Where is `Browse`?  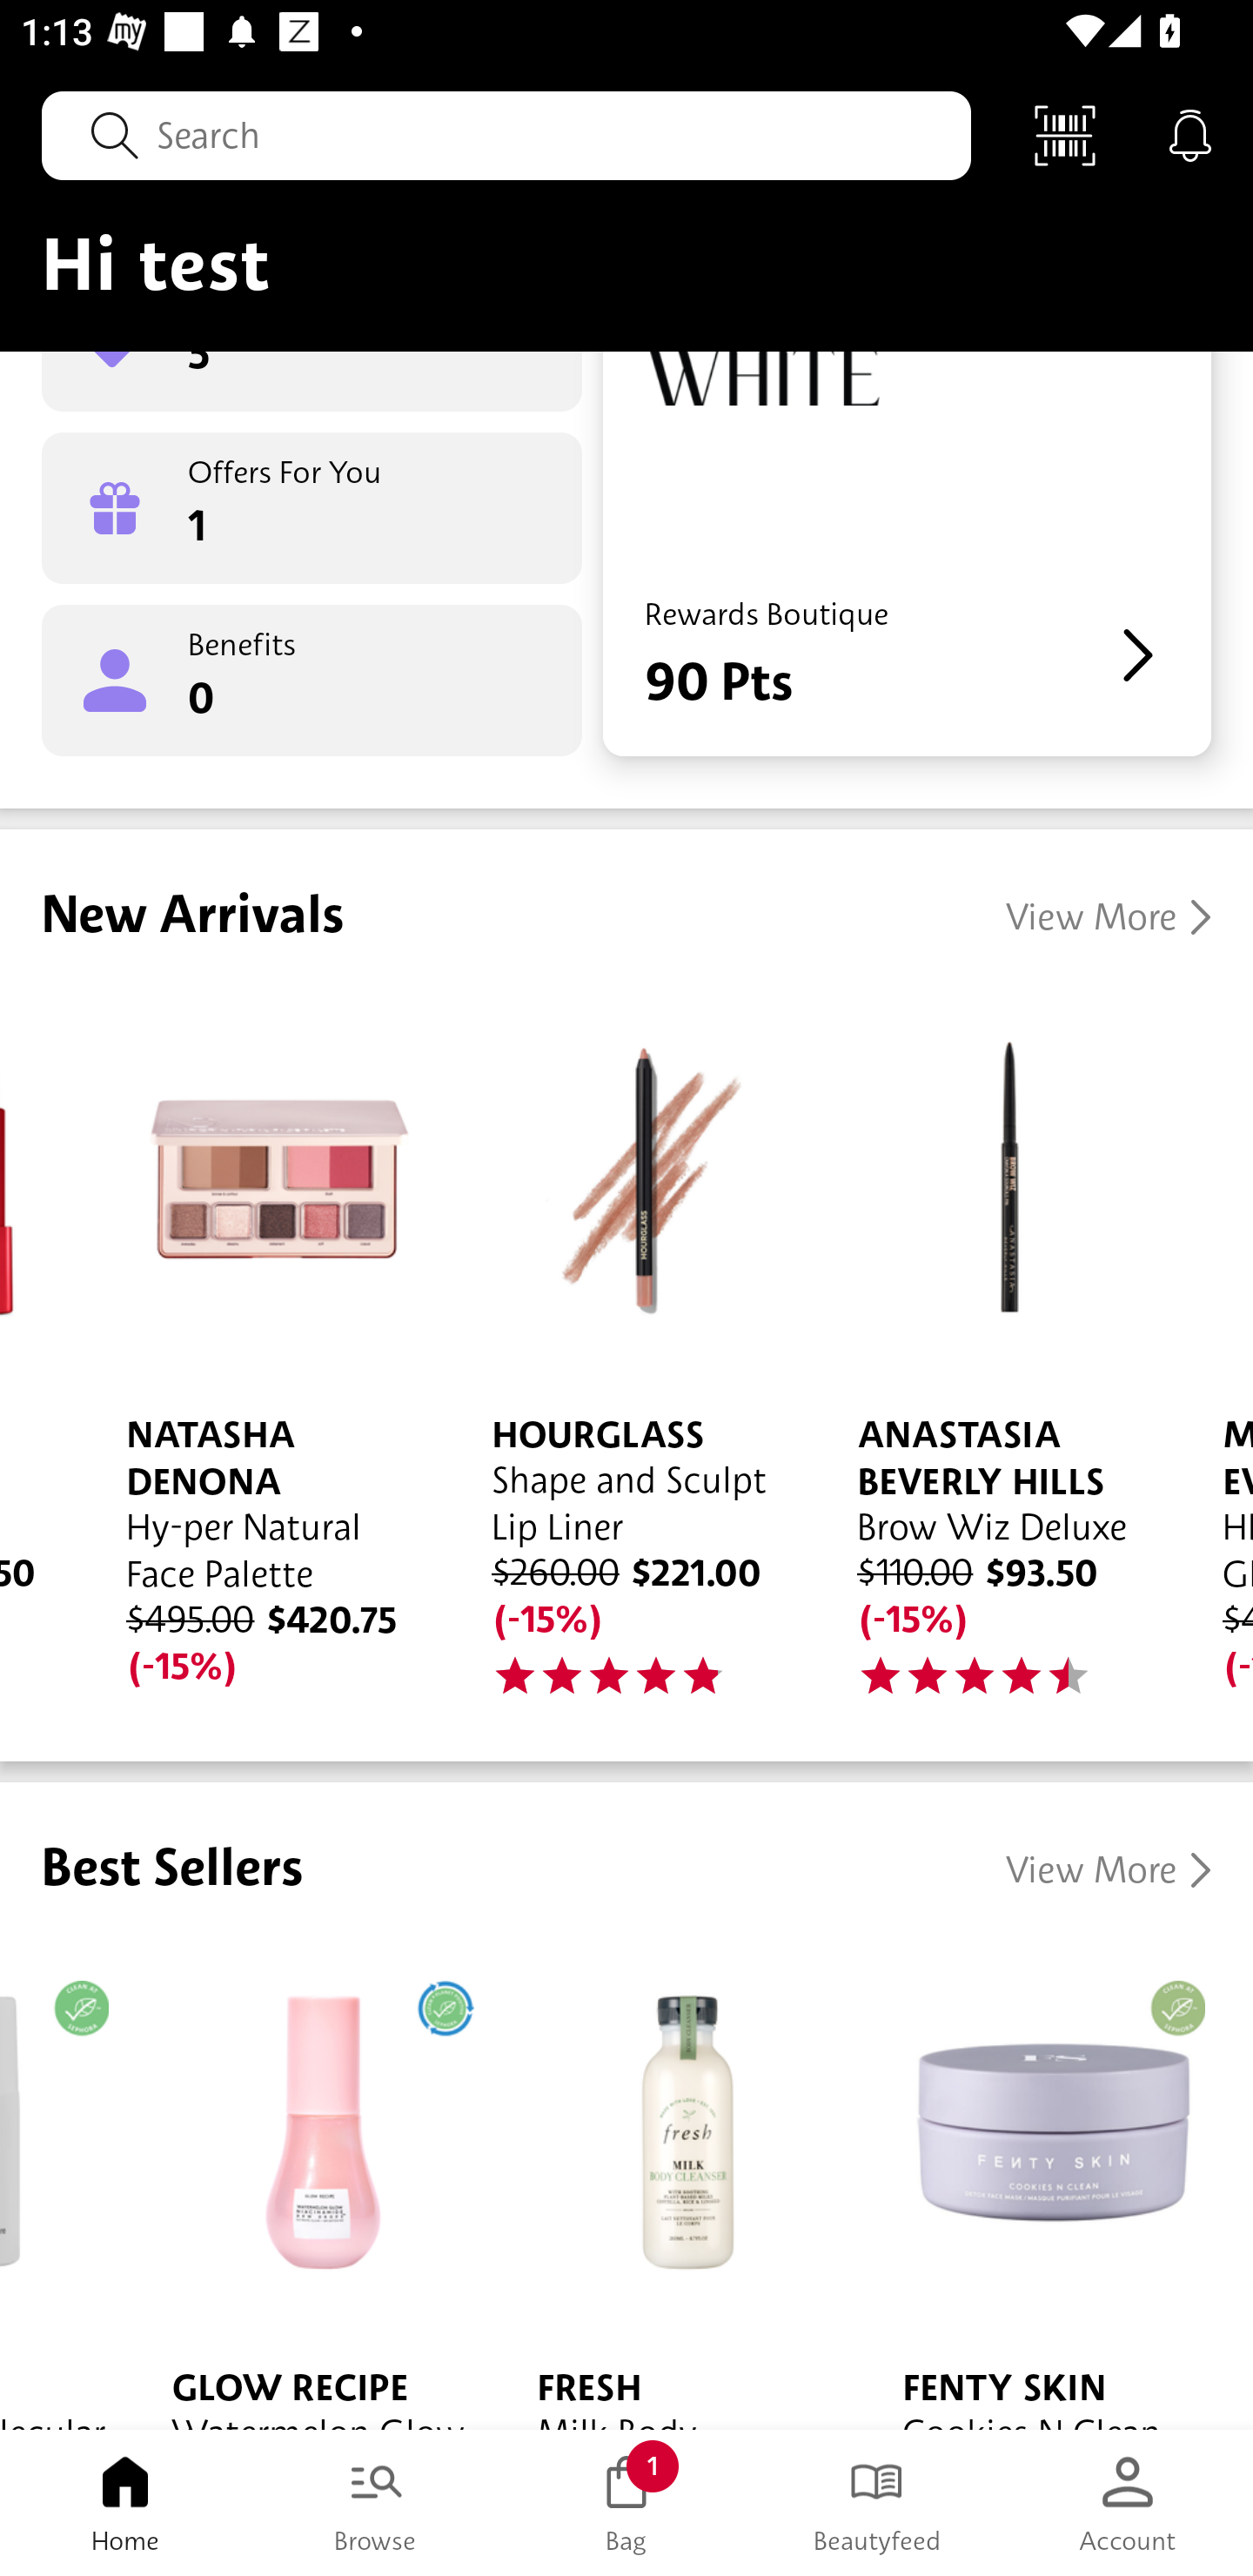 Browse is located at coordinates (376, 2503).